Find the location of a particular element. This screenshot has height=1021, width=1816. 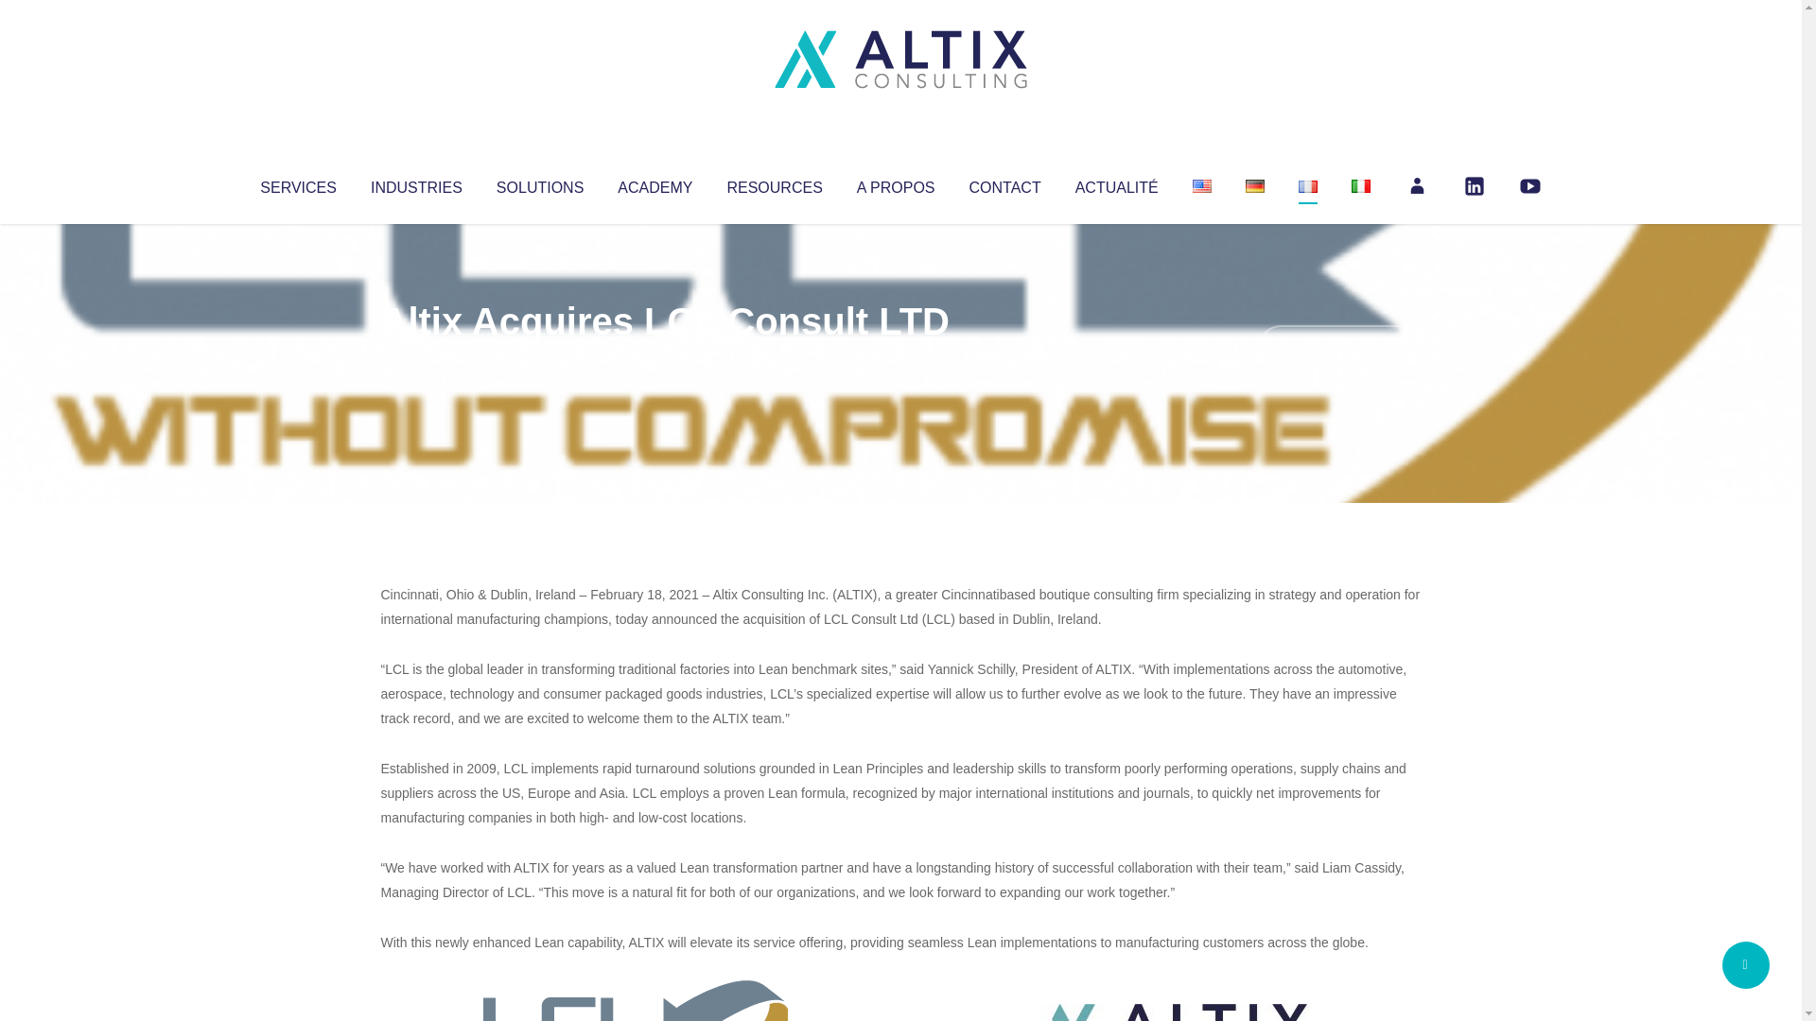

A PROPOS is located at coordinates (896, 183).